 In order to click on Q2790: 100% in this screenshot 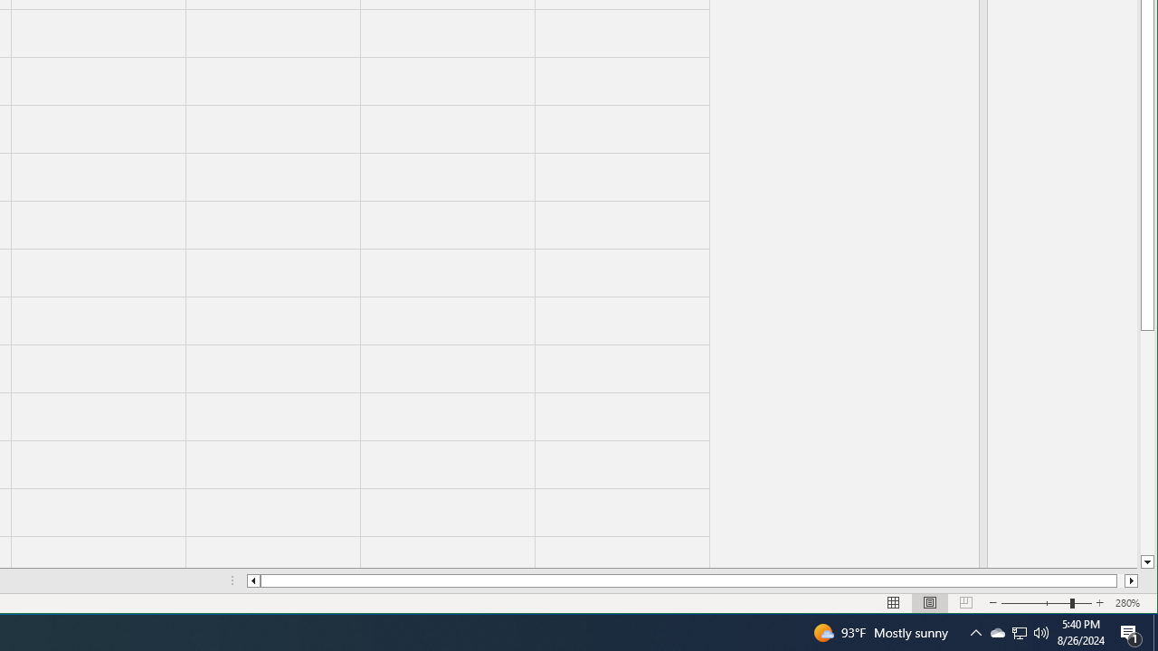, I will do `click(1155, 633)`.